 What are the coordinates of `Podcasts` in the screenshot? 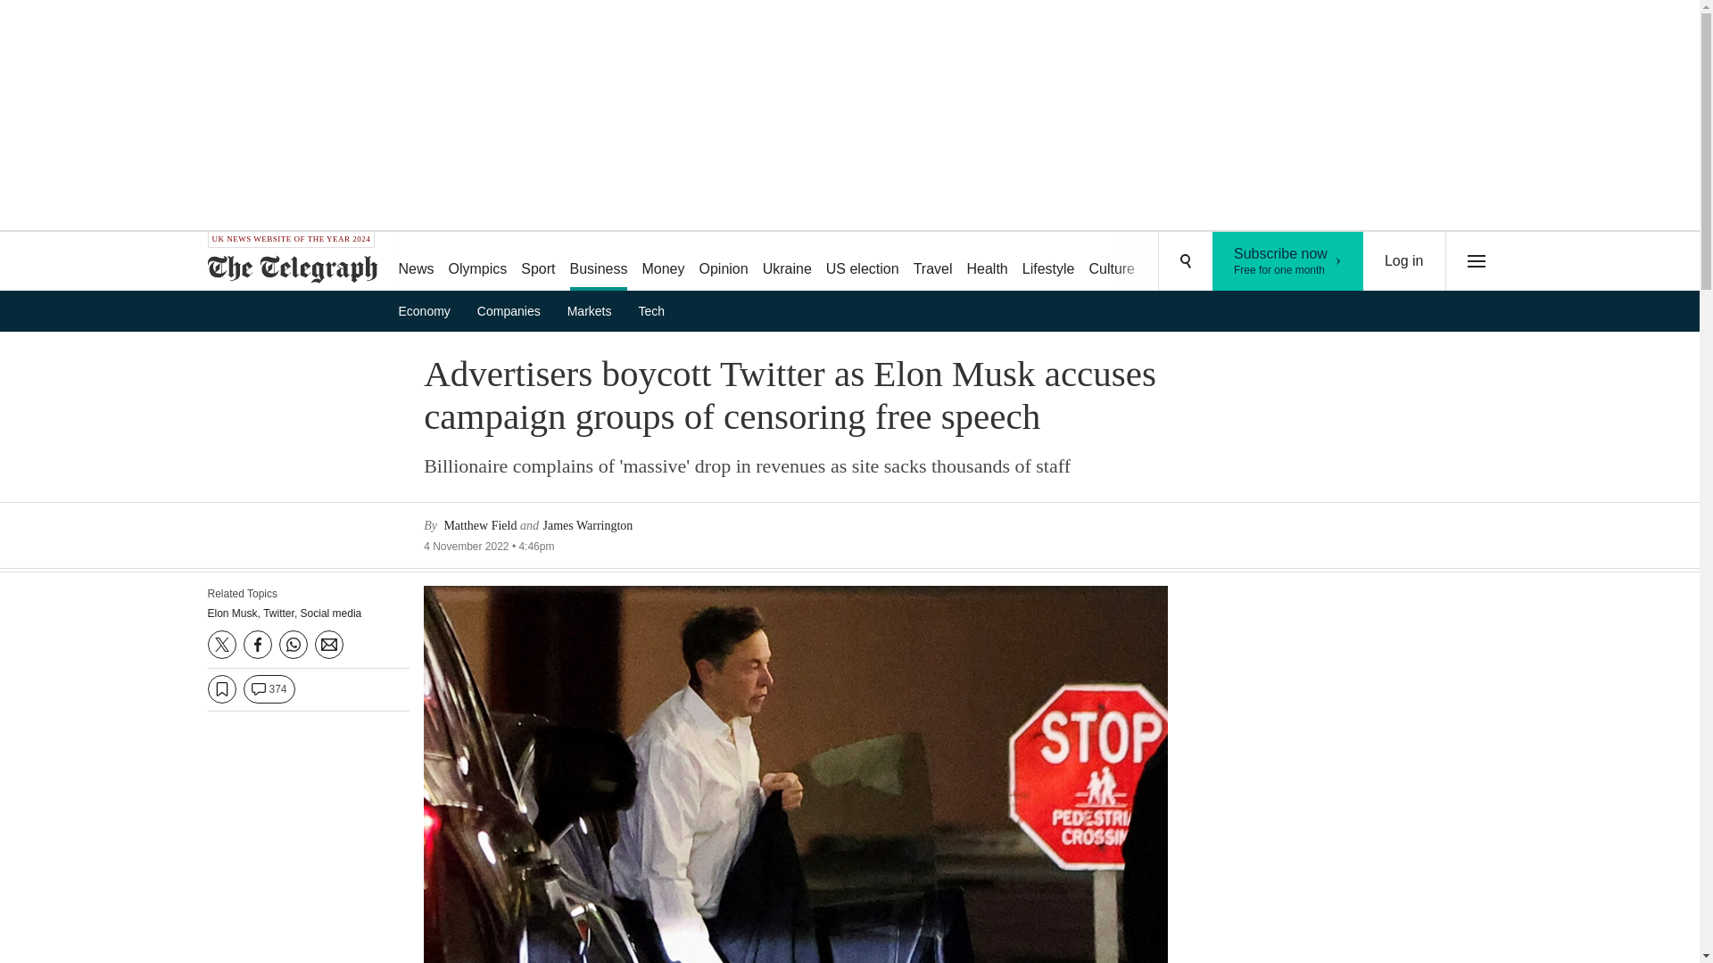 It's located at (1242, 262).